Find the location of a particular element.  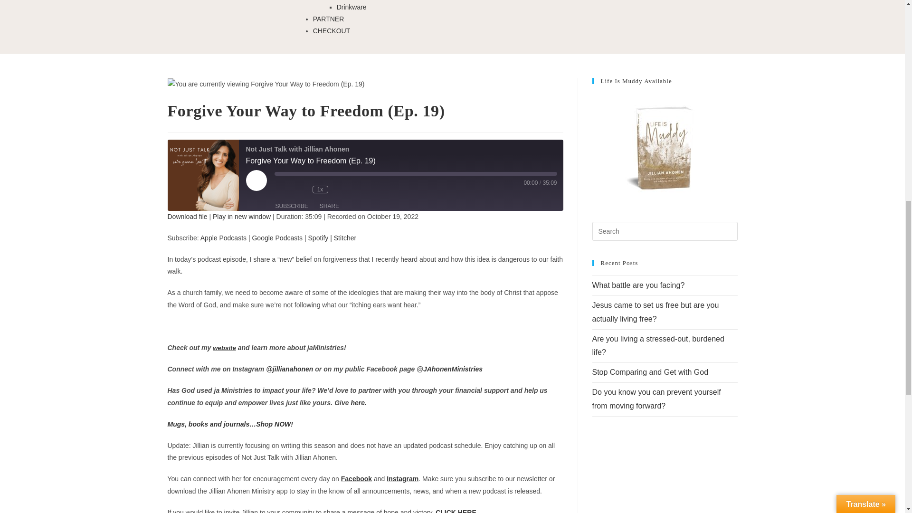

Play is located at coordinates (256, 180).